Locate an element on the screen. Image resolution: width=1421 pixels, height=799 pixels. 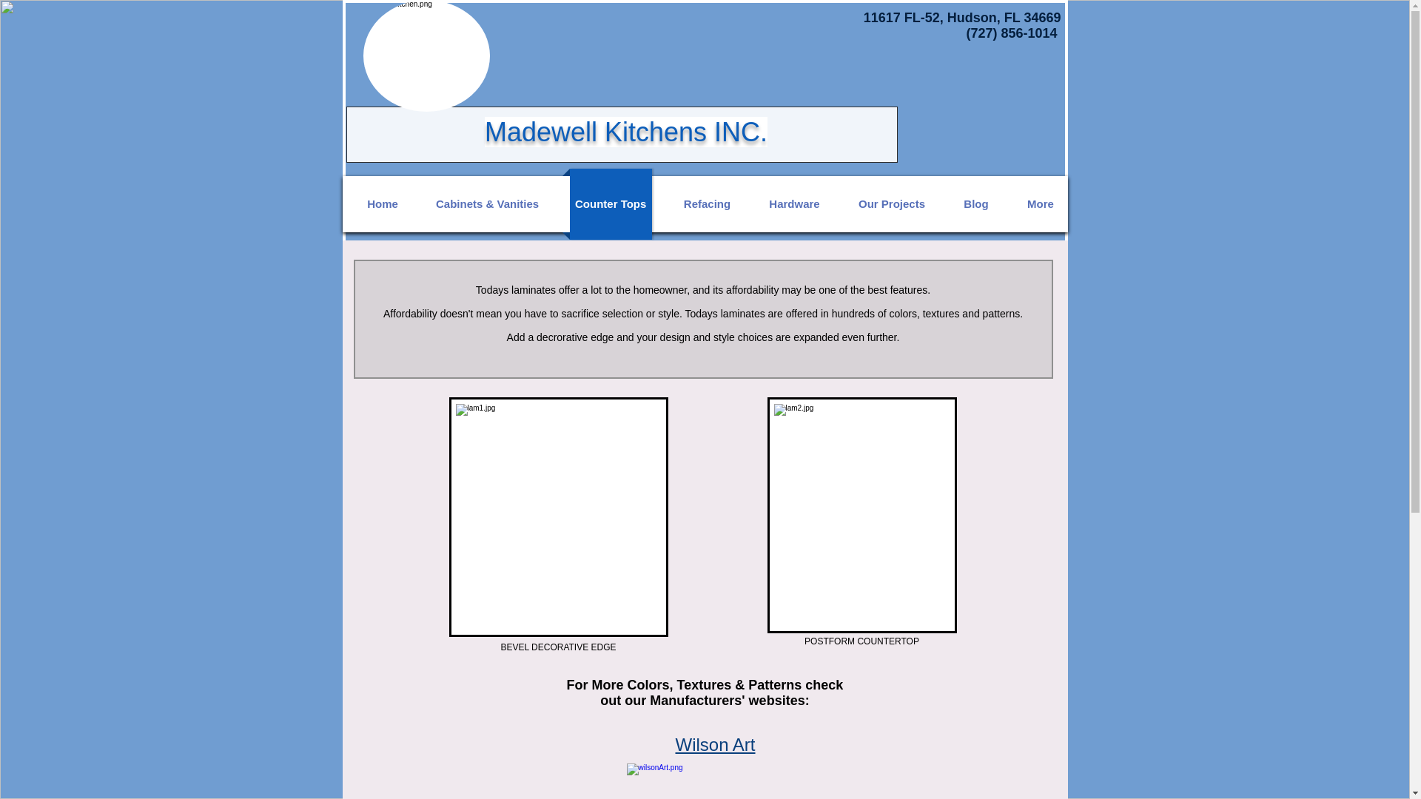
Wilson Art is located at coordinates (715, 744).